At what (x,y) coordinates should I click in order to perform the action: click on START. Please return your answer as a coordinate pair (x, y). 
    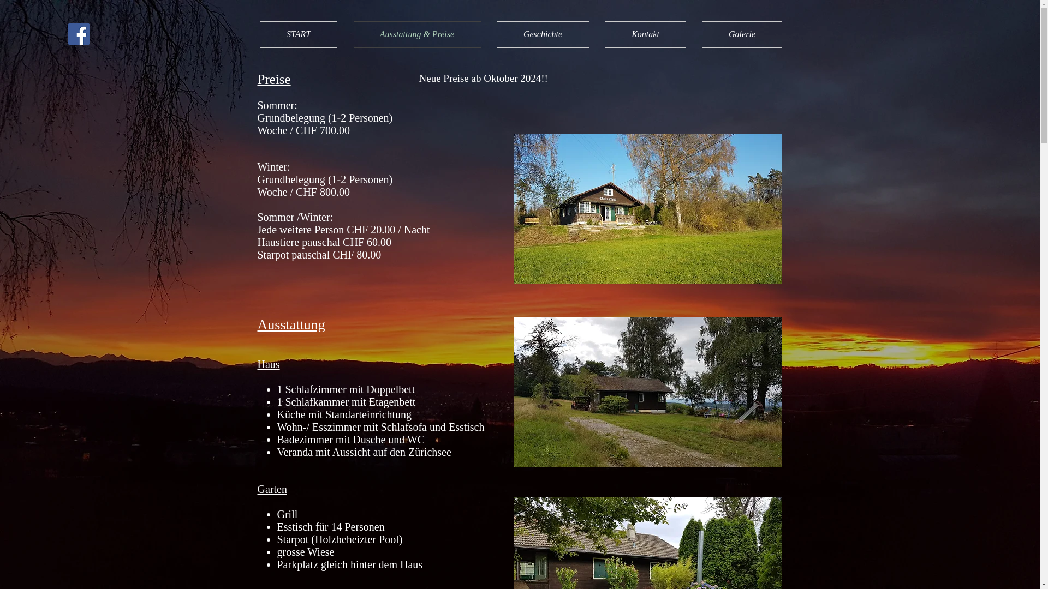
    Looking at the image, I should click on (302, 34).